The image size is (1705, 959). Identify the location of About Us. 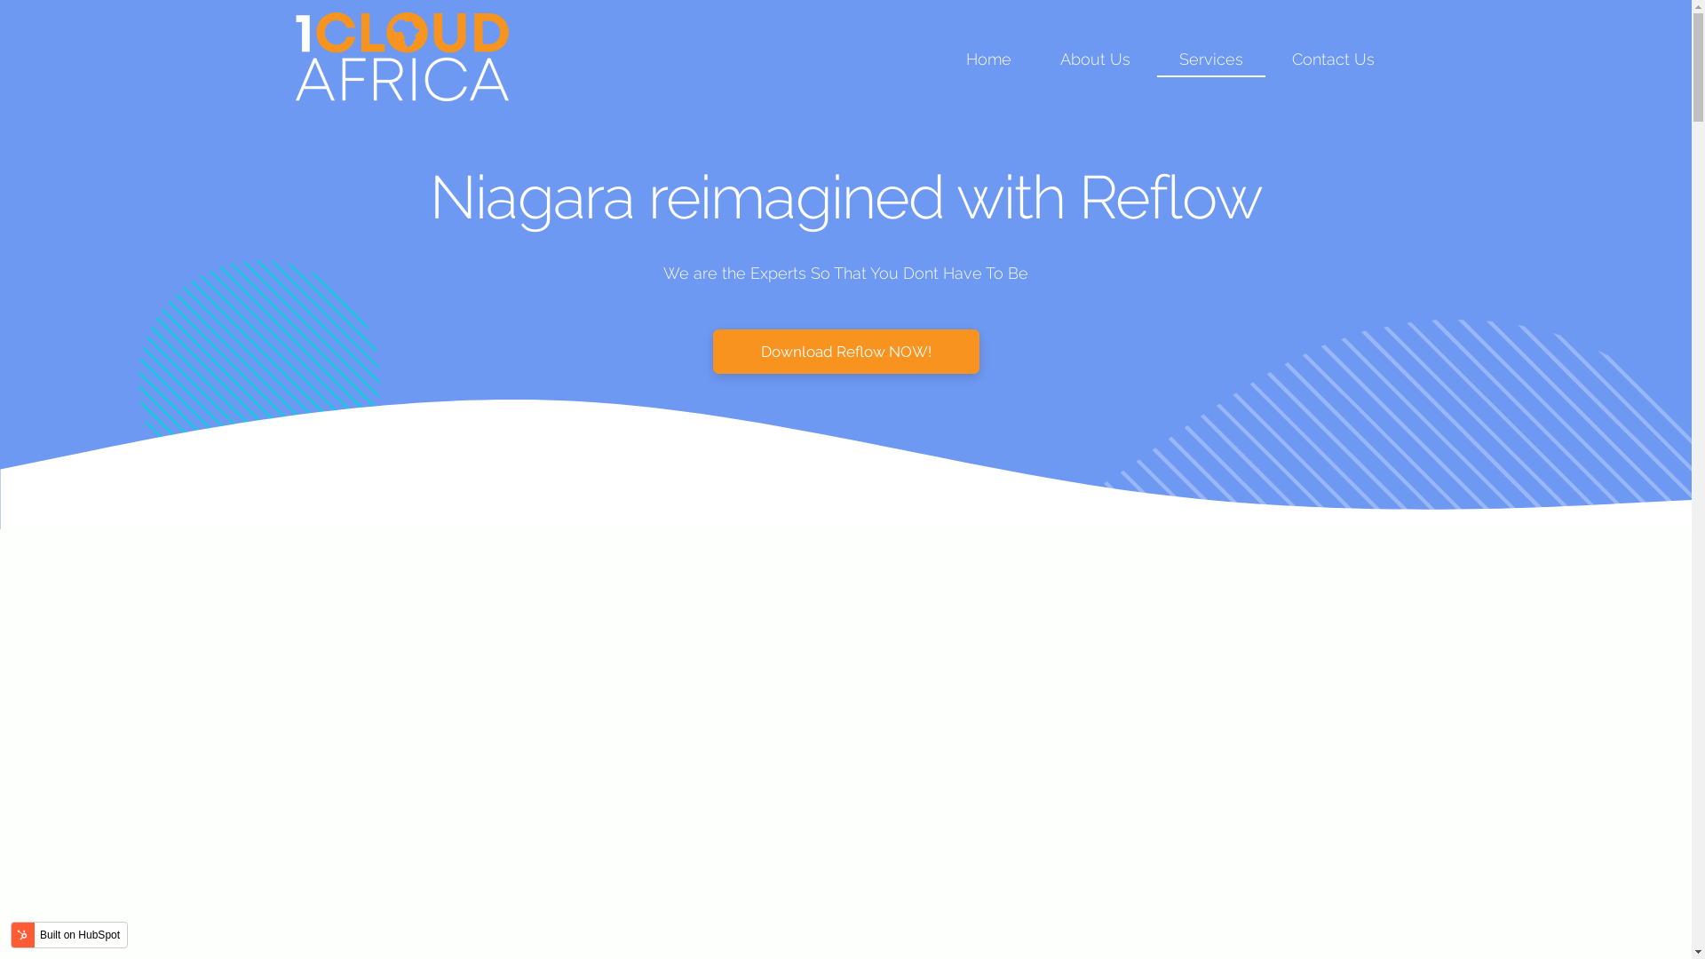
(1096, 59).